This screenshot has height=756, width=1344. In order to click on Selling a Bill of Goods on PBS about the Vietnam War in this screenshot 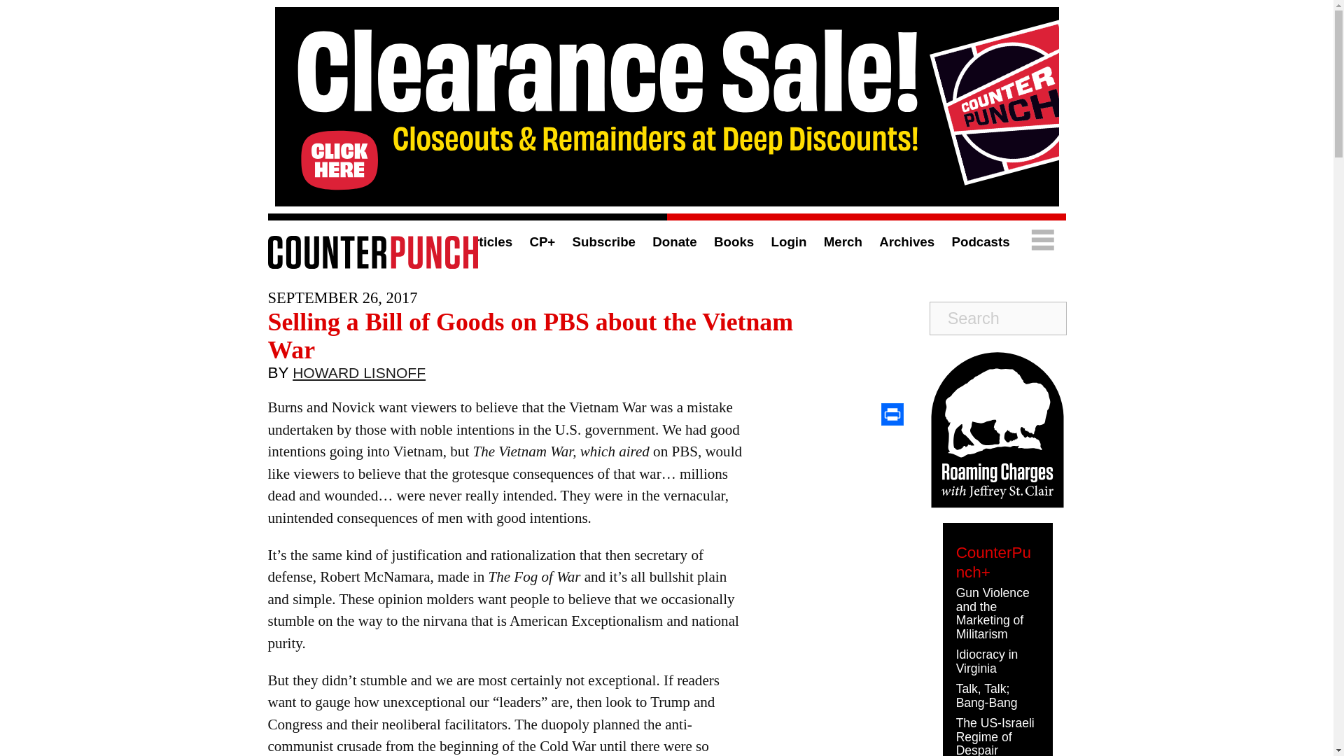, I will do `click(530, 335)`.